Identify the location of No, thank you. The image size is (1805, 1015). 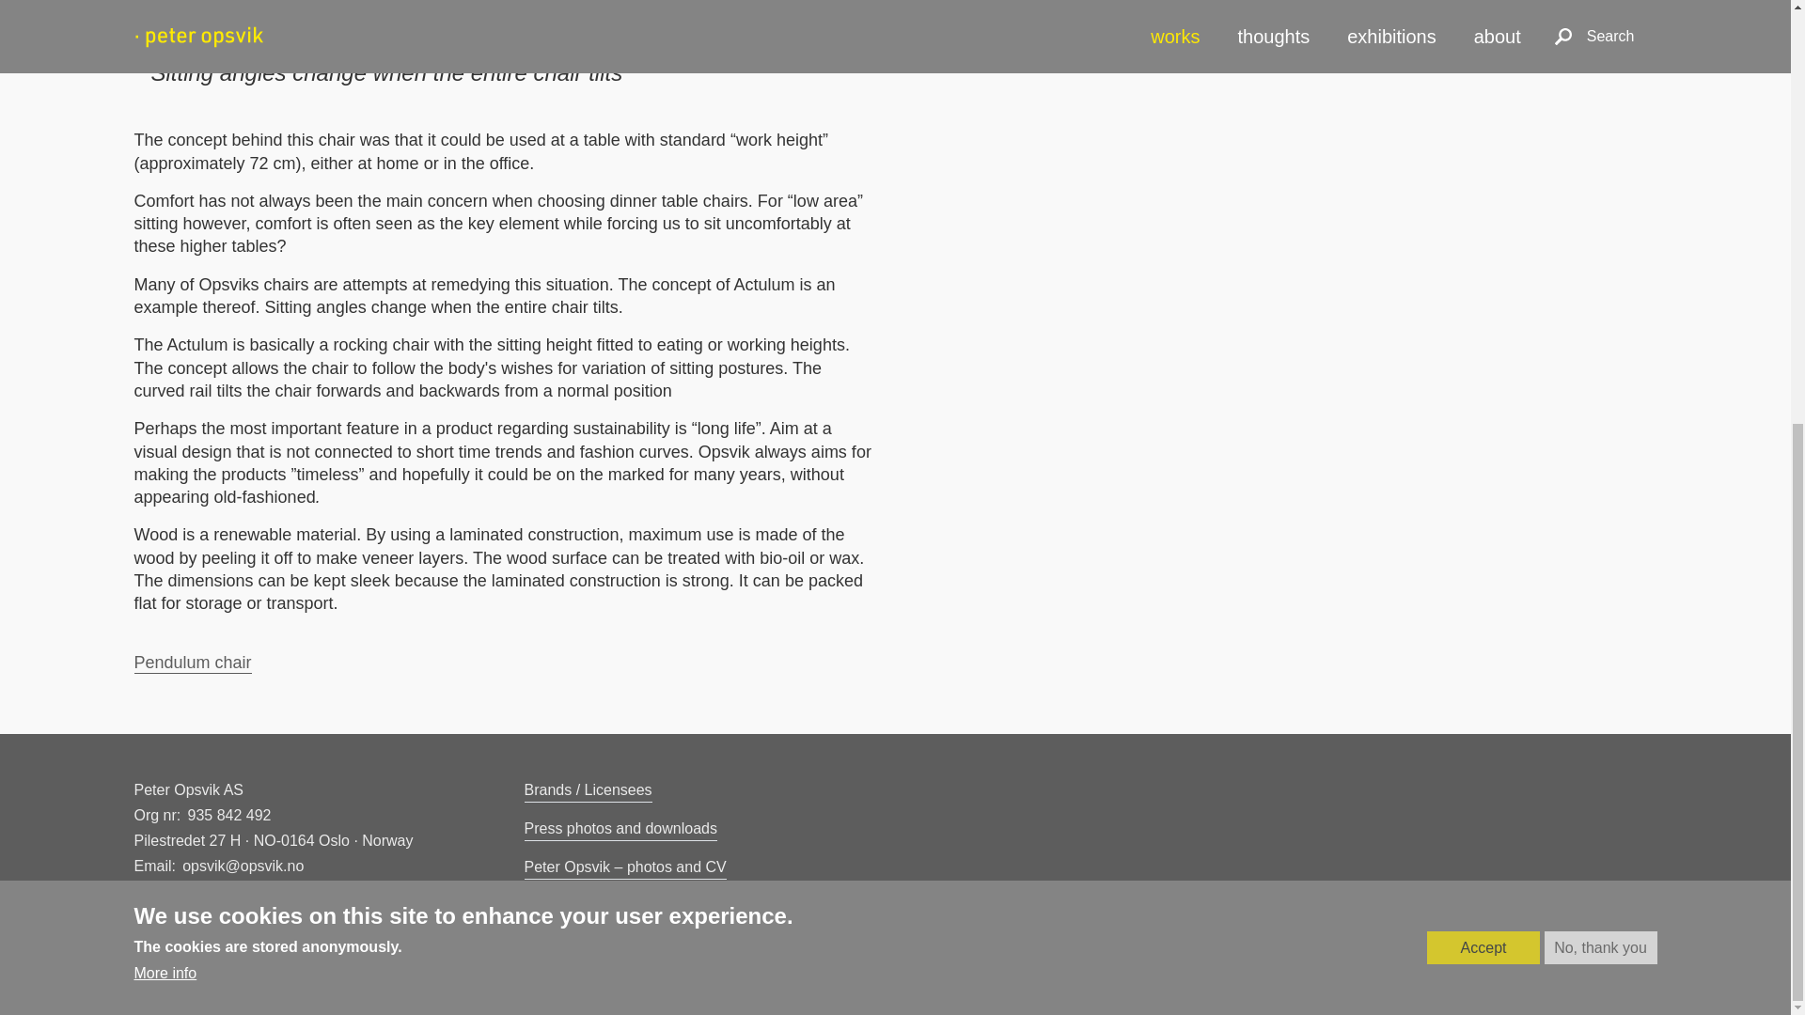
(1600, 226).